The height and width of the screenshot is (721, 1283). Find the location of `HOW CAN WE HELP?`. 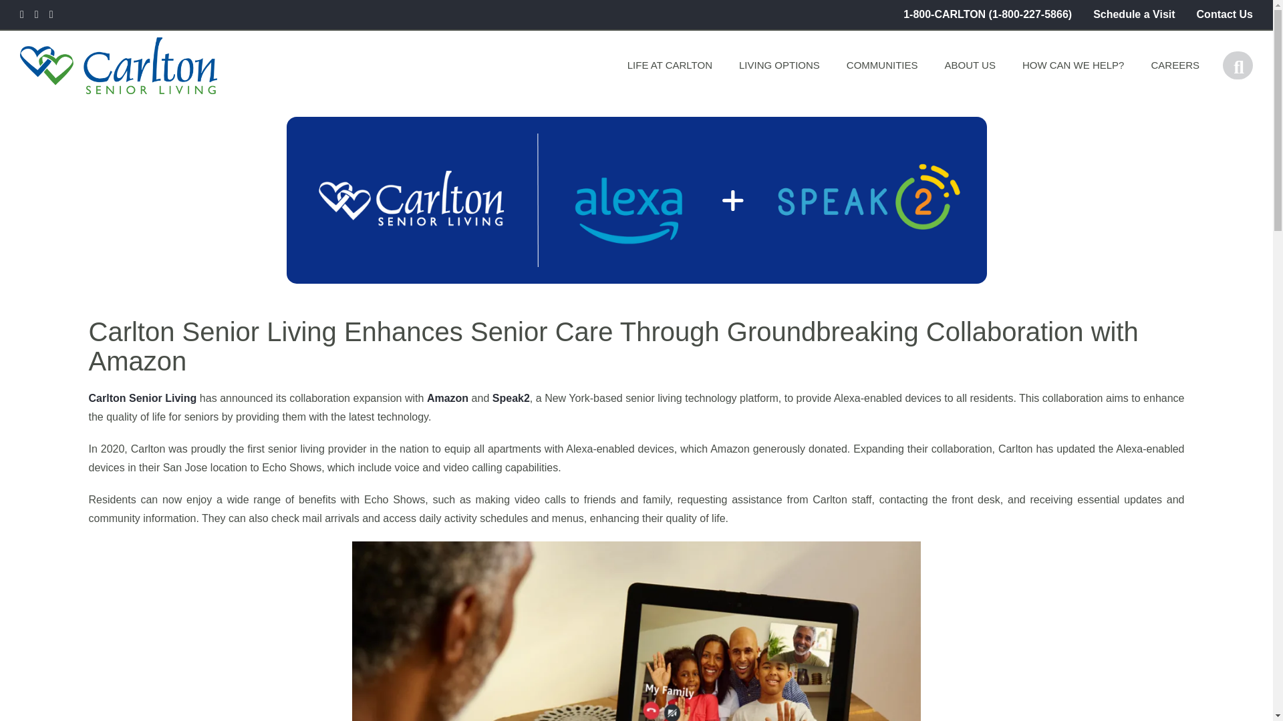

HOW CAN WE HELP? is located at coordinates (1073, 65).